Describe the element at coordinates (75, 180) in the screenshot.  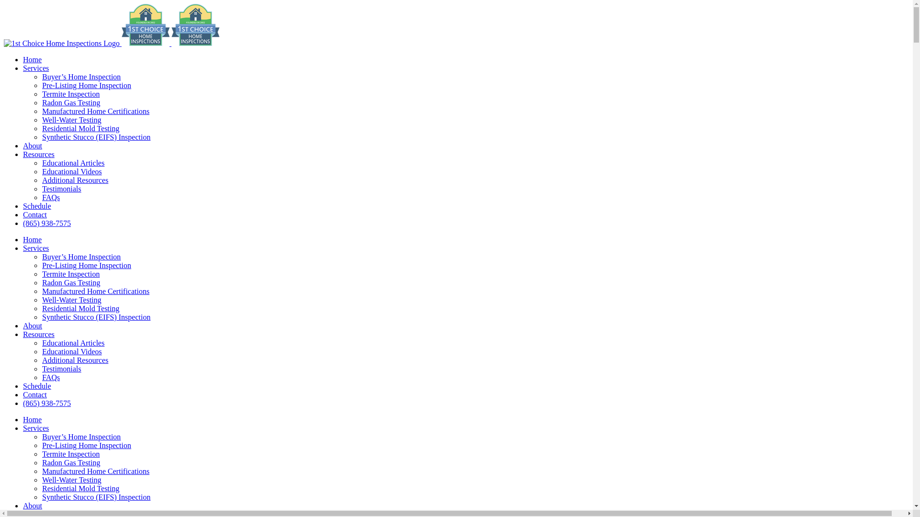
I see `Additional Resources` at that location.